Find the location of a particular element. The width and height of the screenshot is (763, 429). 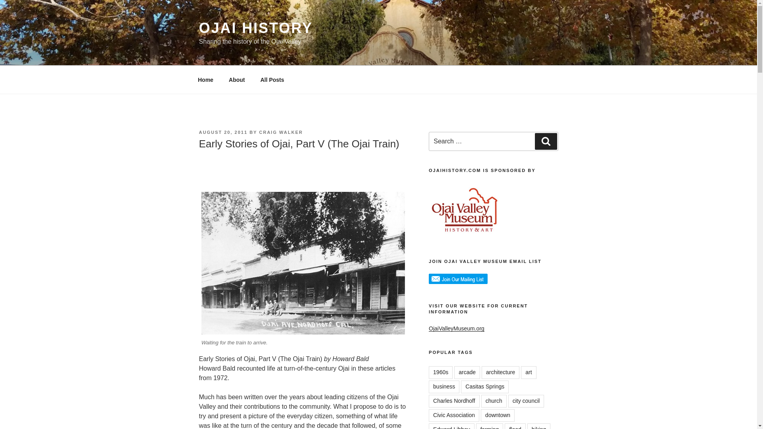

city council is located at coordinates (526, 401).